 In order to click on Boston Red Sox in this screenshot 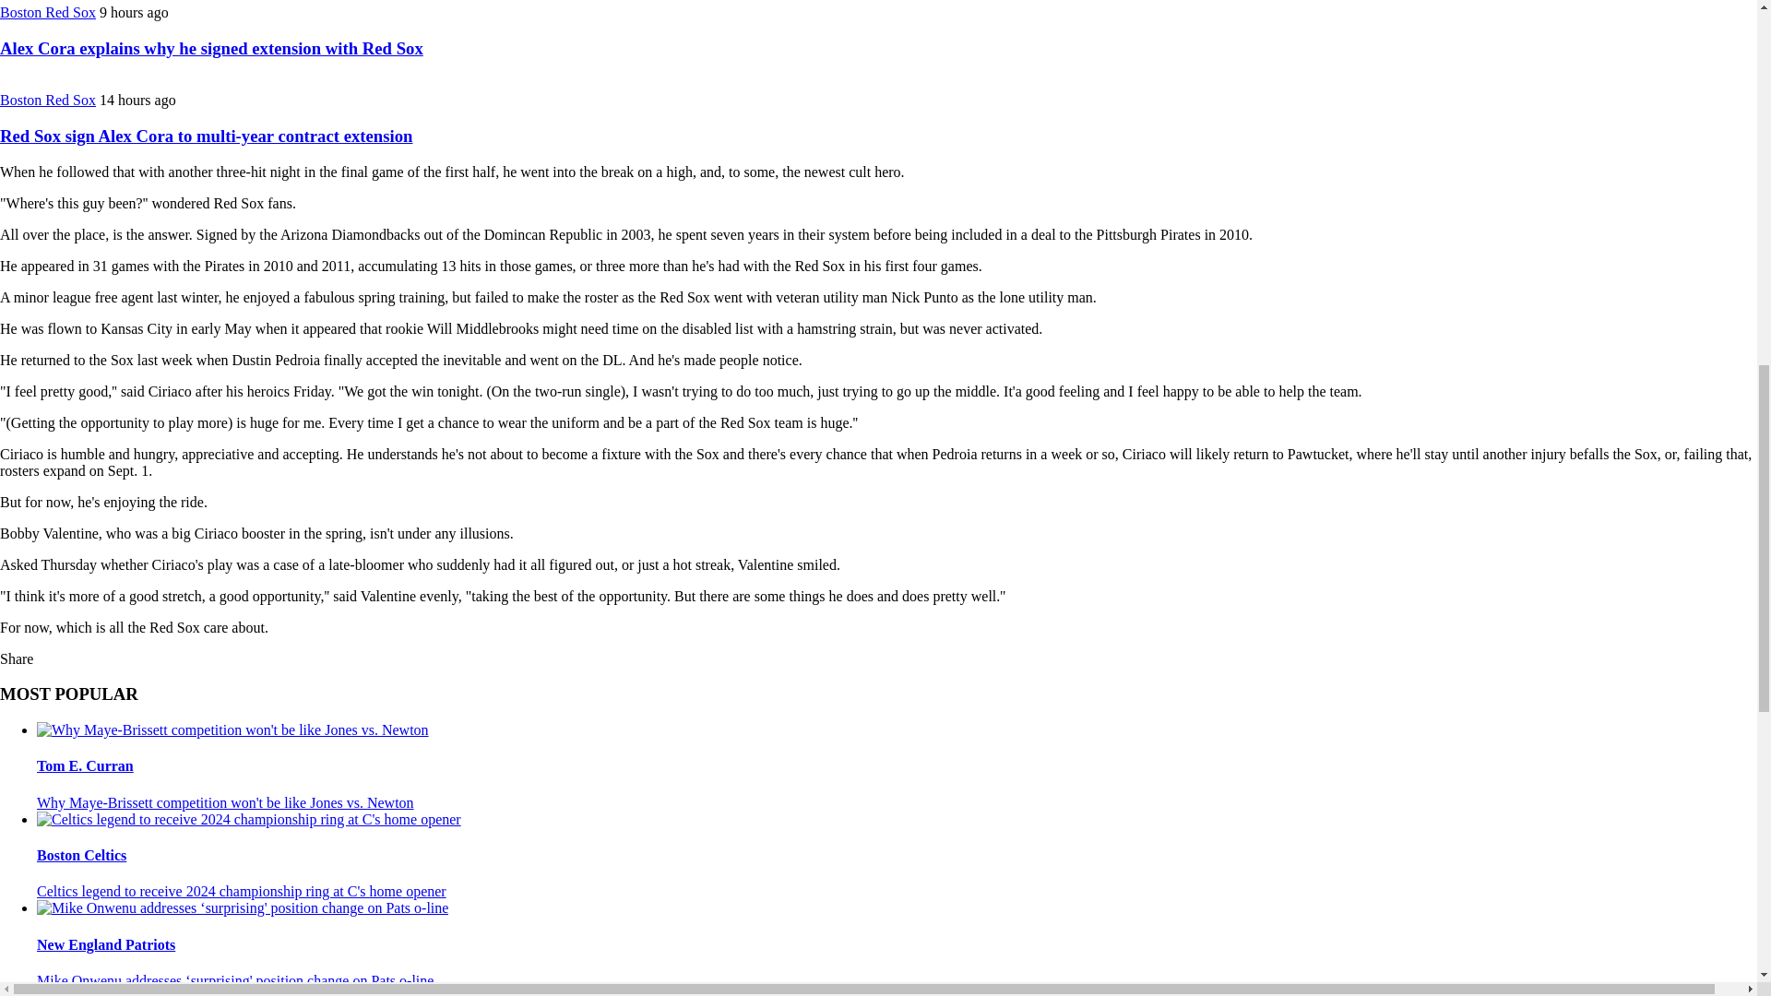, I will do `click(48, 100)`.